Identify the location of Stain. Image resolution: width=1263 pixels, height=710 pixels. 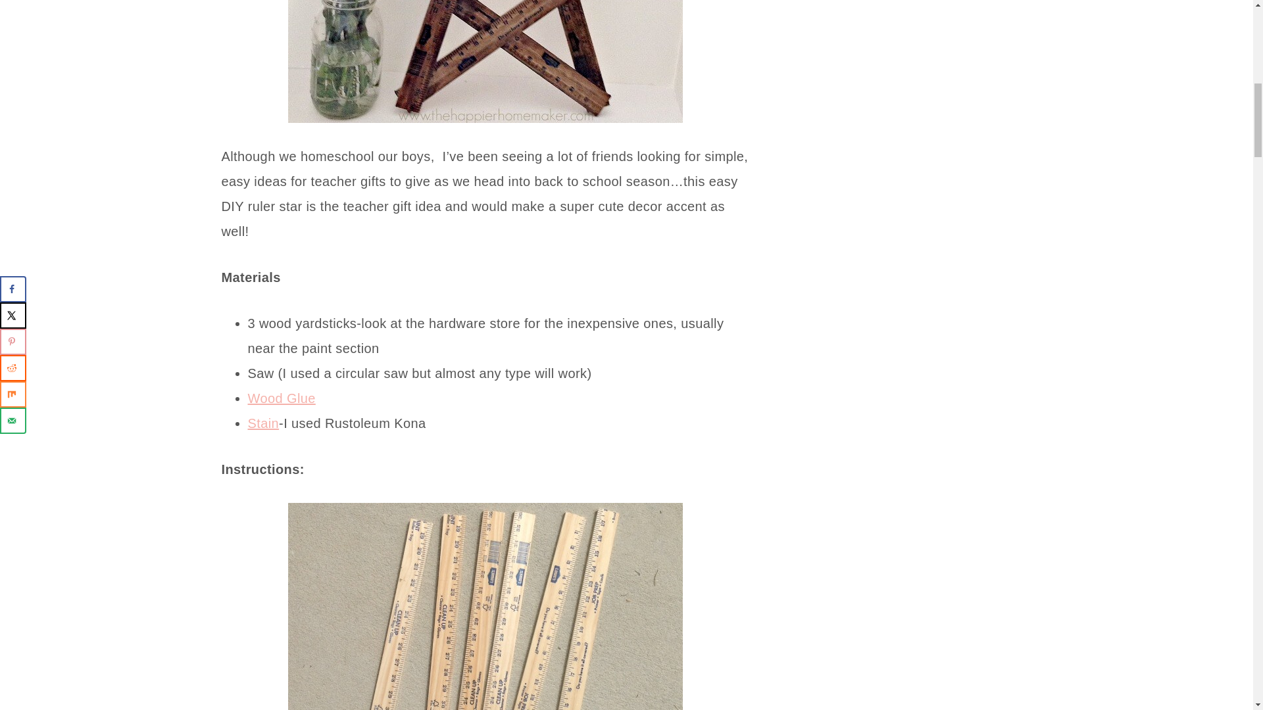
(263, 423).